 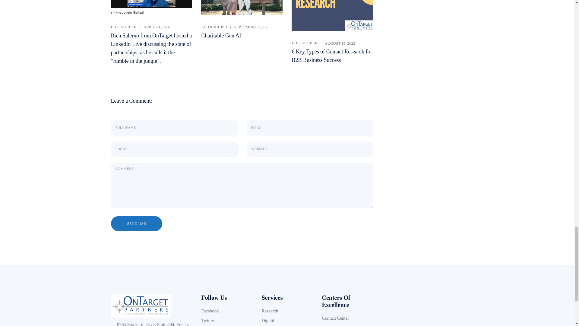 What do you see at coordinates (135, 223) in the screenshot?
I see `SEND US` at bounding box center [135, 223].